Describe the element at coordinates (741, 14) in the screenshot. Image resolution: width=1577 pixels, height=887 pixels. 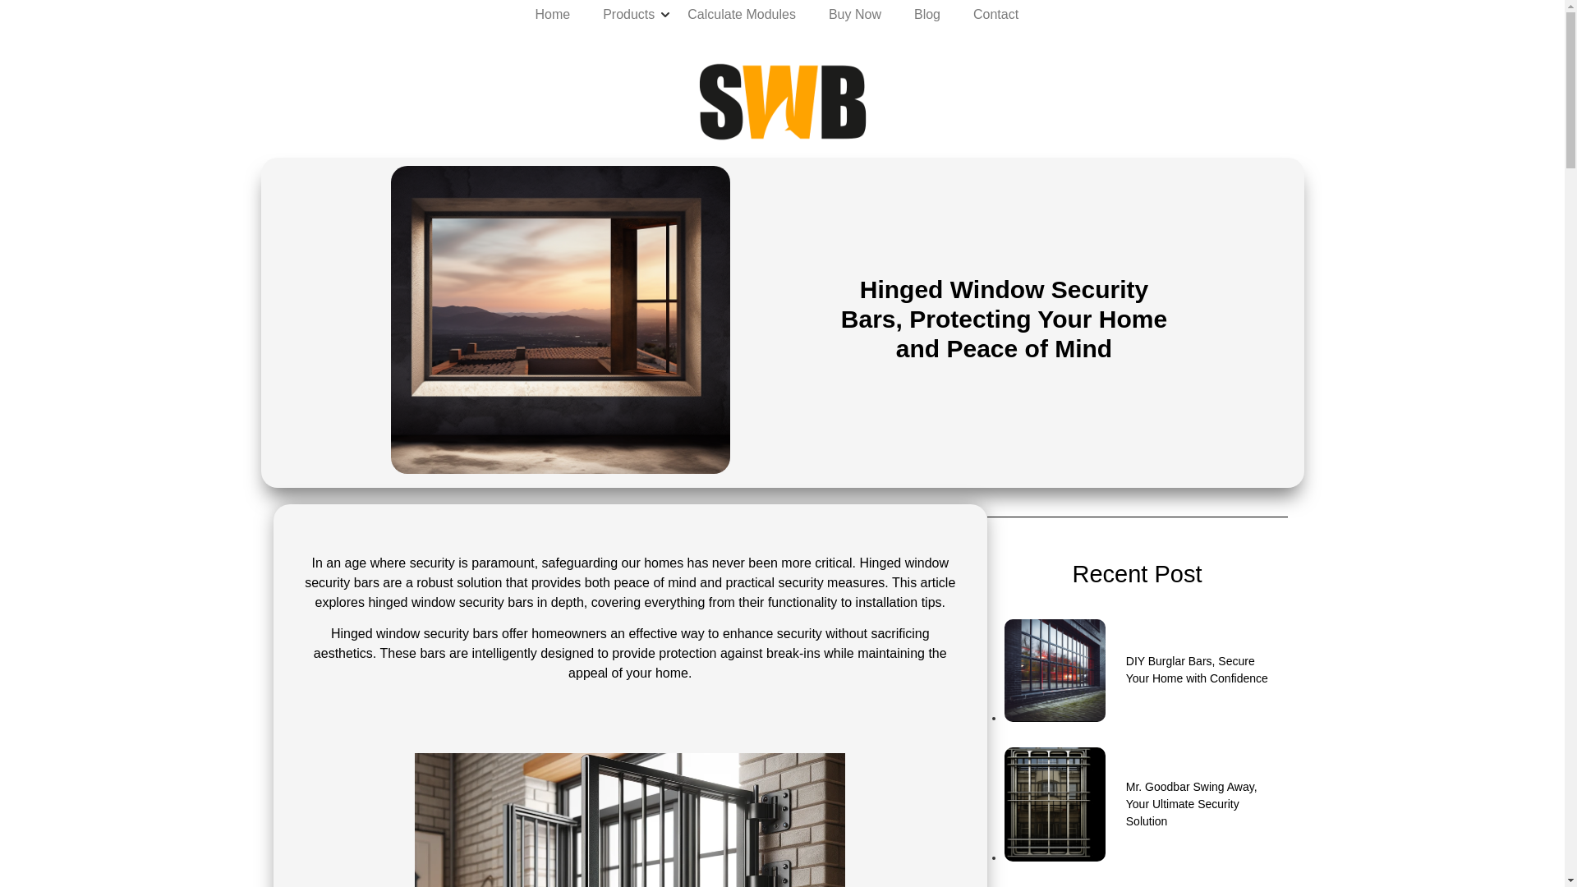
I see `Calculate Modules` at that location.